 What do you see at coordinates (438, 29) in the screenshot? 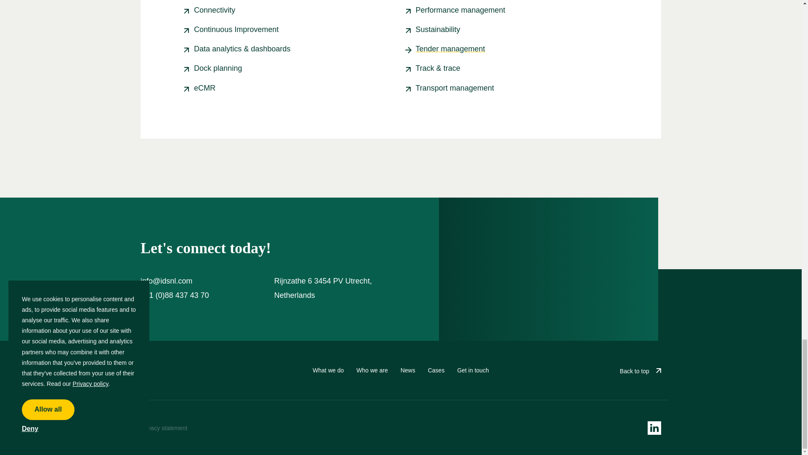
I see `Sustainability` at bounding box center [438, 29].